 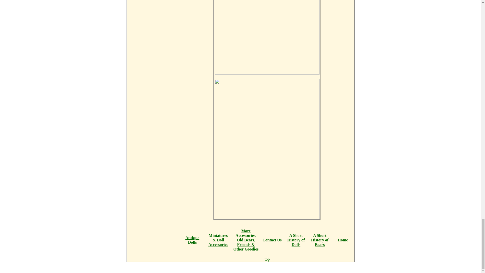 I want to click on A Short History of Dolls, so click(x=296, y=240).